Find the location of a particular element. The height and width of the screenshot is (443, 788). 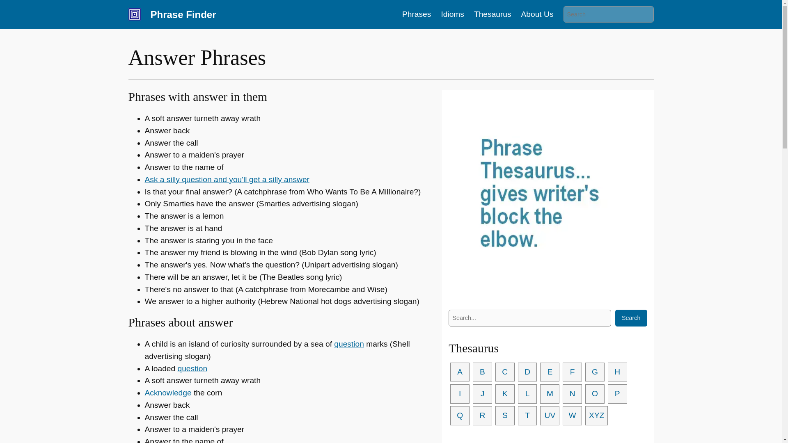

Idioms is located at coordinates (452, 14).